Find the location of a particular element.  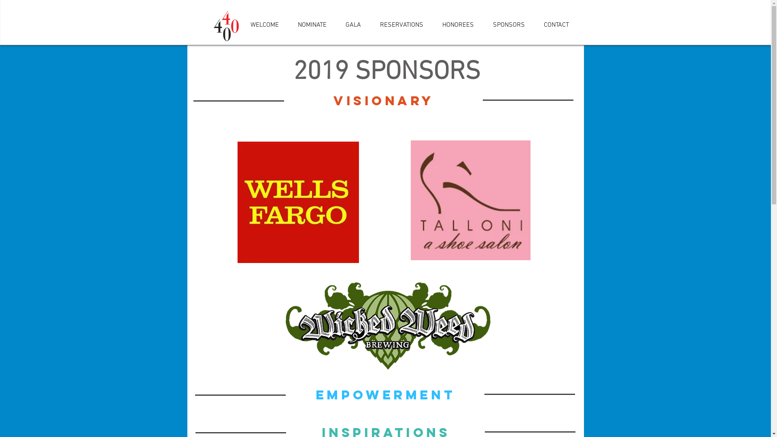

WELCOME is located at coordinates (265, 25).